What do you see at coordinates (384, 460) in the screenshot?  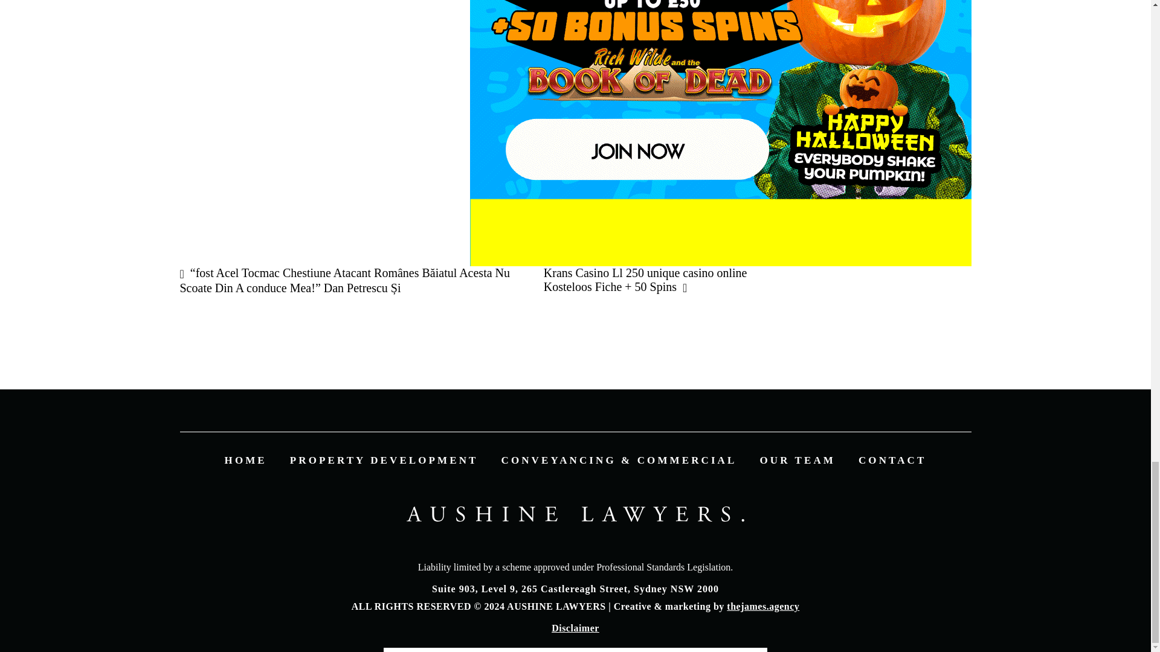 I see `PROPERTY DEVELOPMENT` at bounding box center [384, 460].